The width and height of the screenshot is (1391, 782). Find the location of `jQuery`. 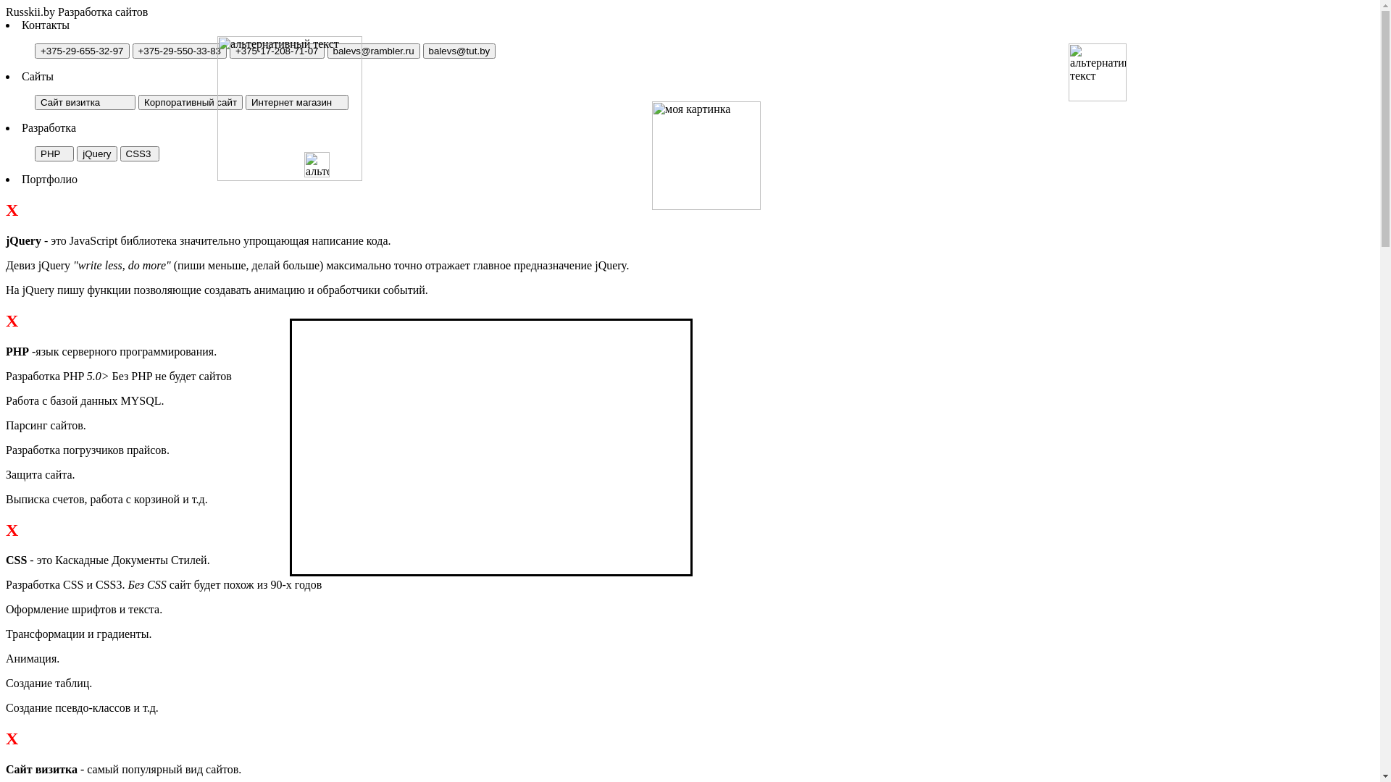

jQuery is located at coordinates (97, 154).